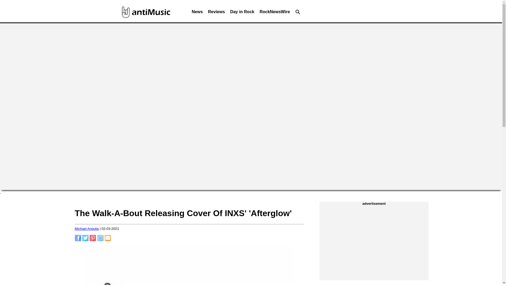 Image resolution: width=506 pixels, height=285 pixels. I want to click on Share on Facebook, so click(78, 240).